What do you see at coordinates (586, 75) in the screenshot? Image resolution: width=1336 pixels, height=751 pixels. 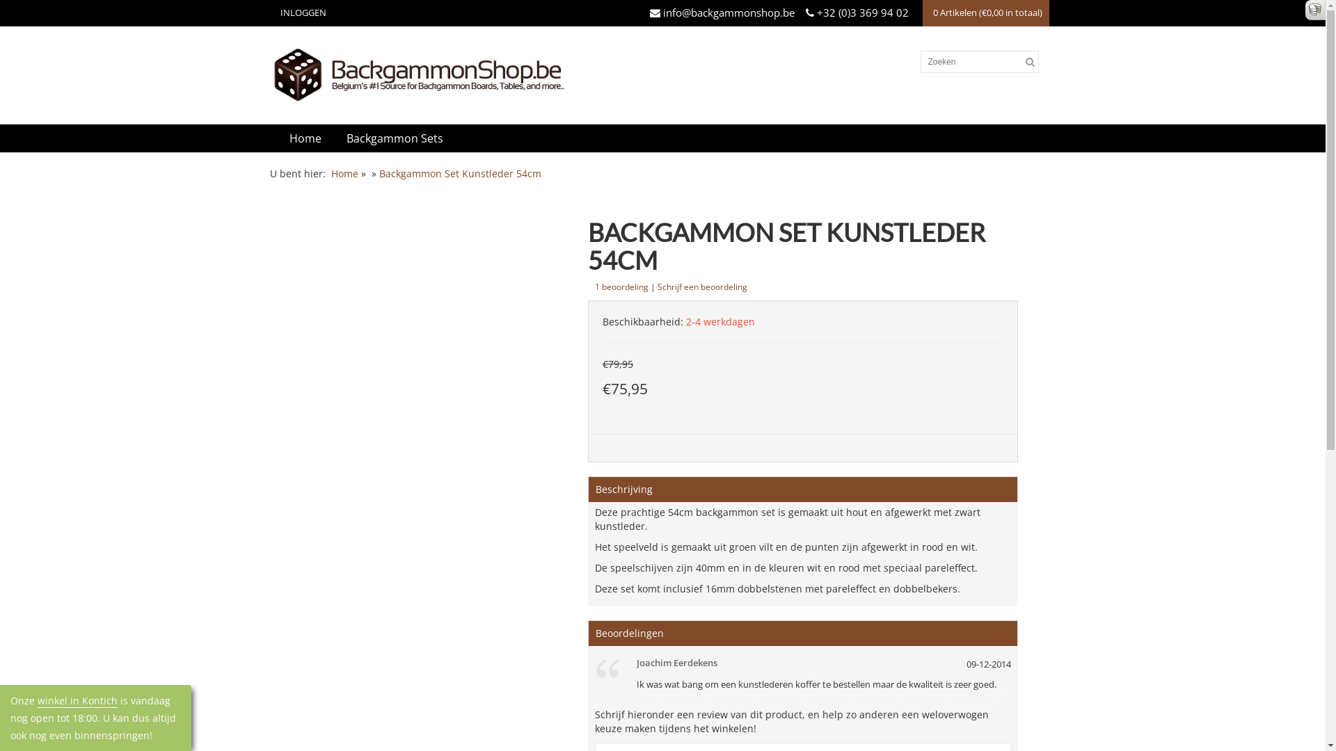 I see `BackgammonShop.be` at bounding box center [586, 75].